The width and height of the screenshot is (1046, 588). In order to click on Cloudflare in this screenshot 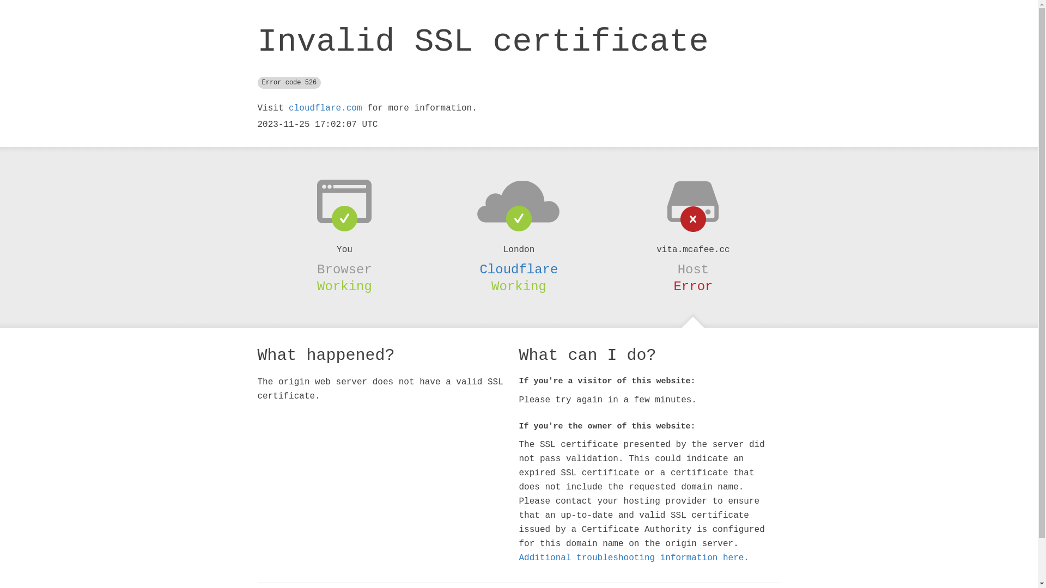, I will do `click(519, 269)`.